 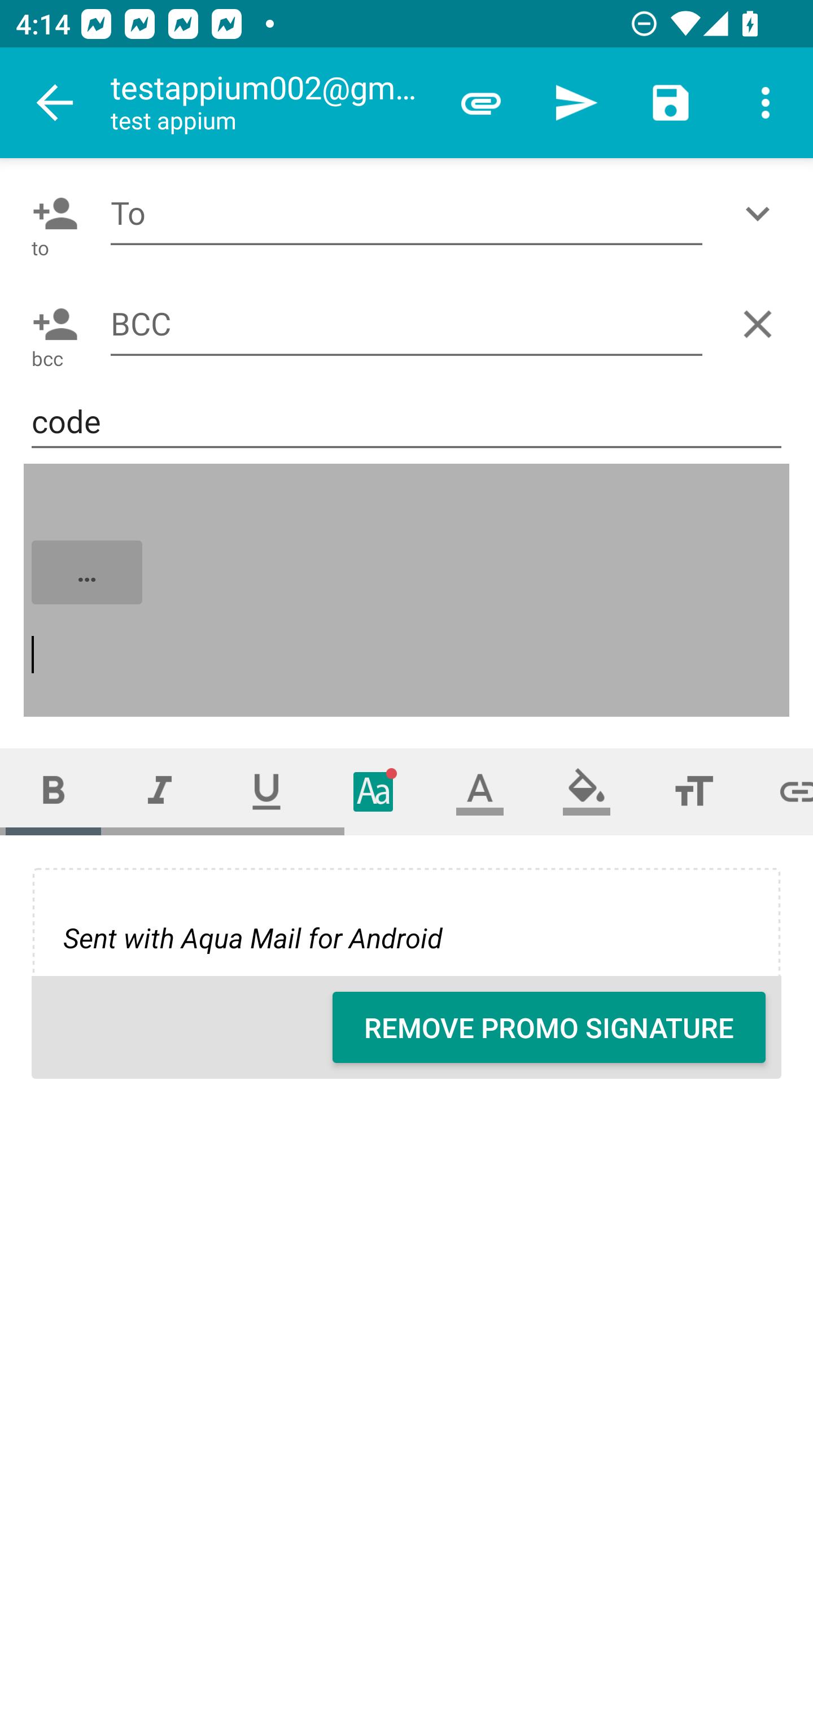 What do you see at coordinates (576, 103) in the screenshot?
I see `Send` at bounding box center [576, 103].